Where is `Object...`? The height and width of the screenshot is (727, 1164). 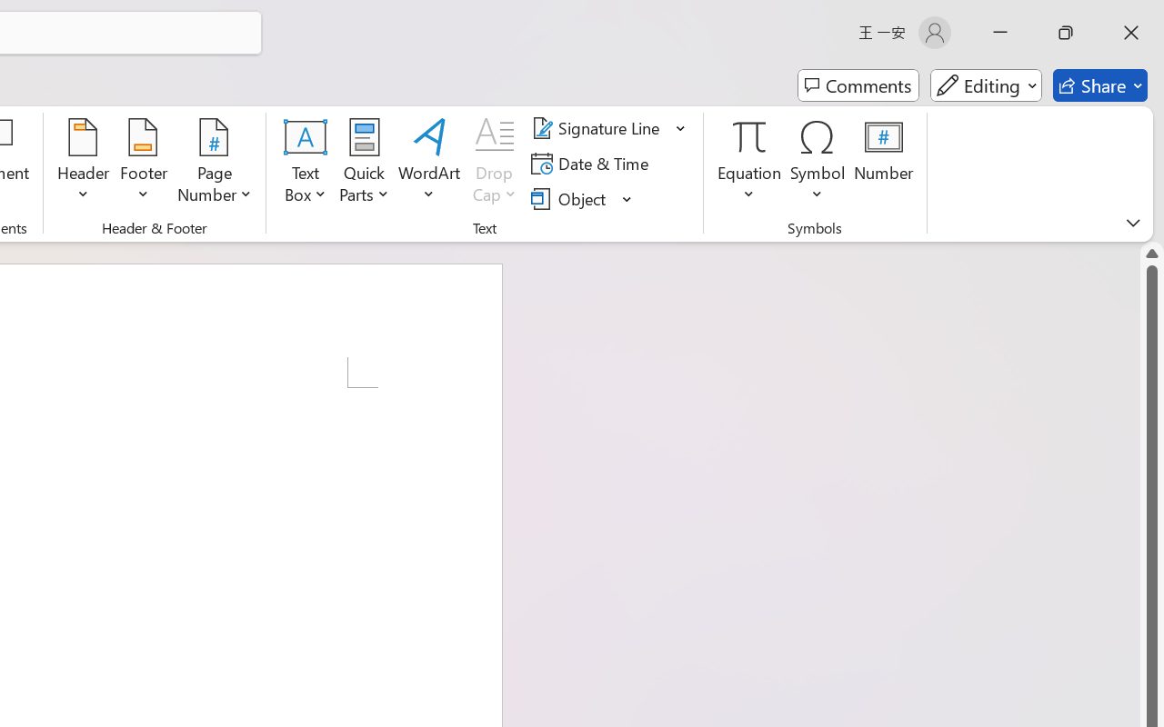
Object... is located at coordinates (582, 198).